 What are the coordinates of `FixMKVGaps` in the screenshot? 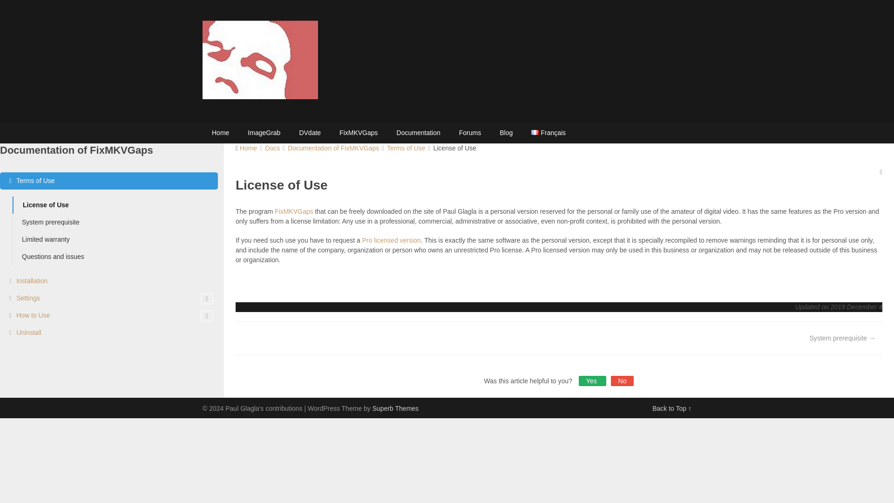 It's located at (359, 133).